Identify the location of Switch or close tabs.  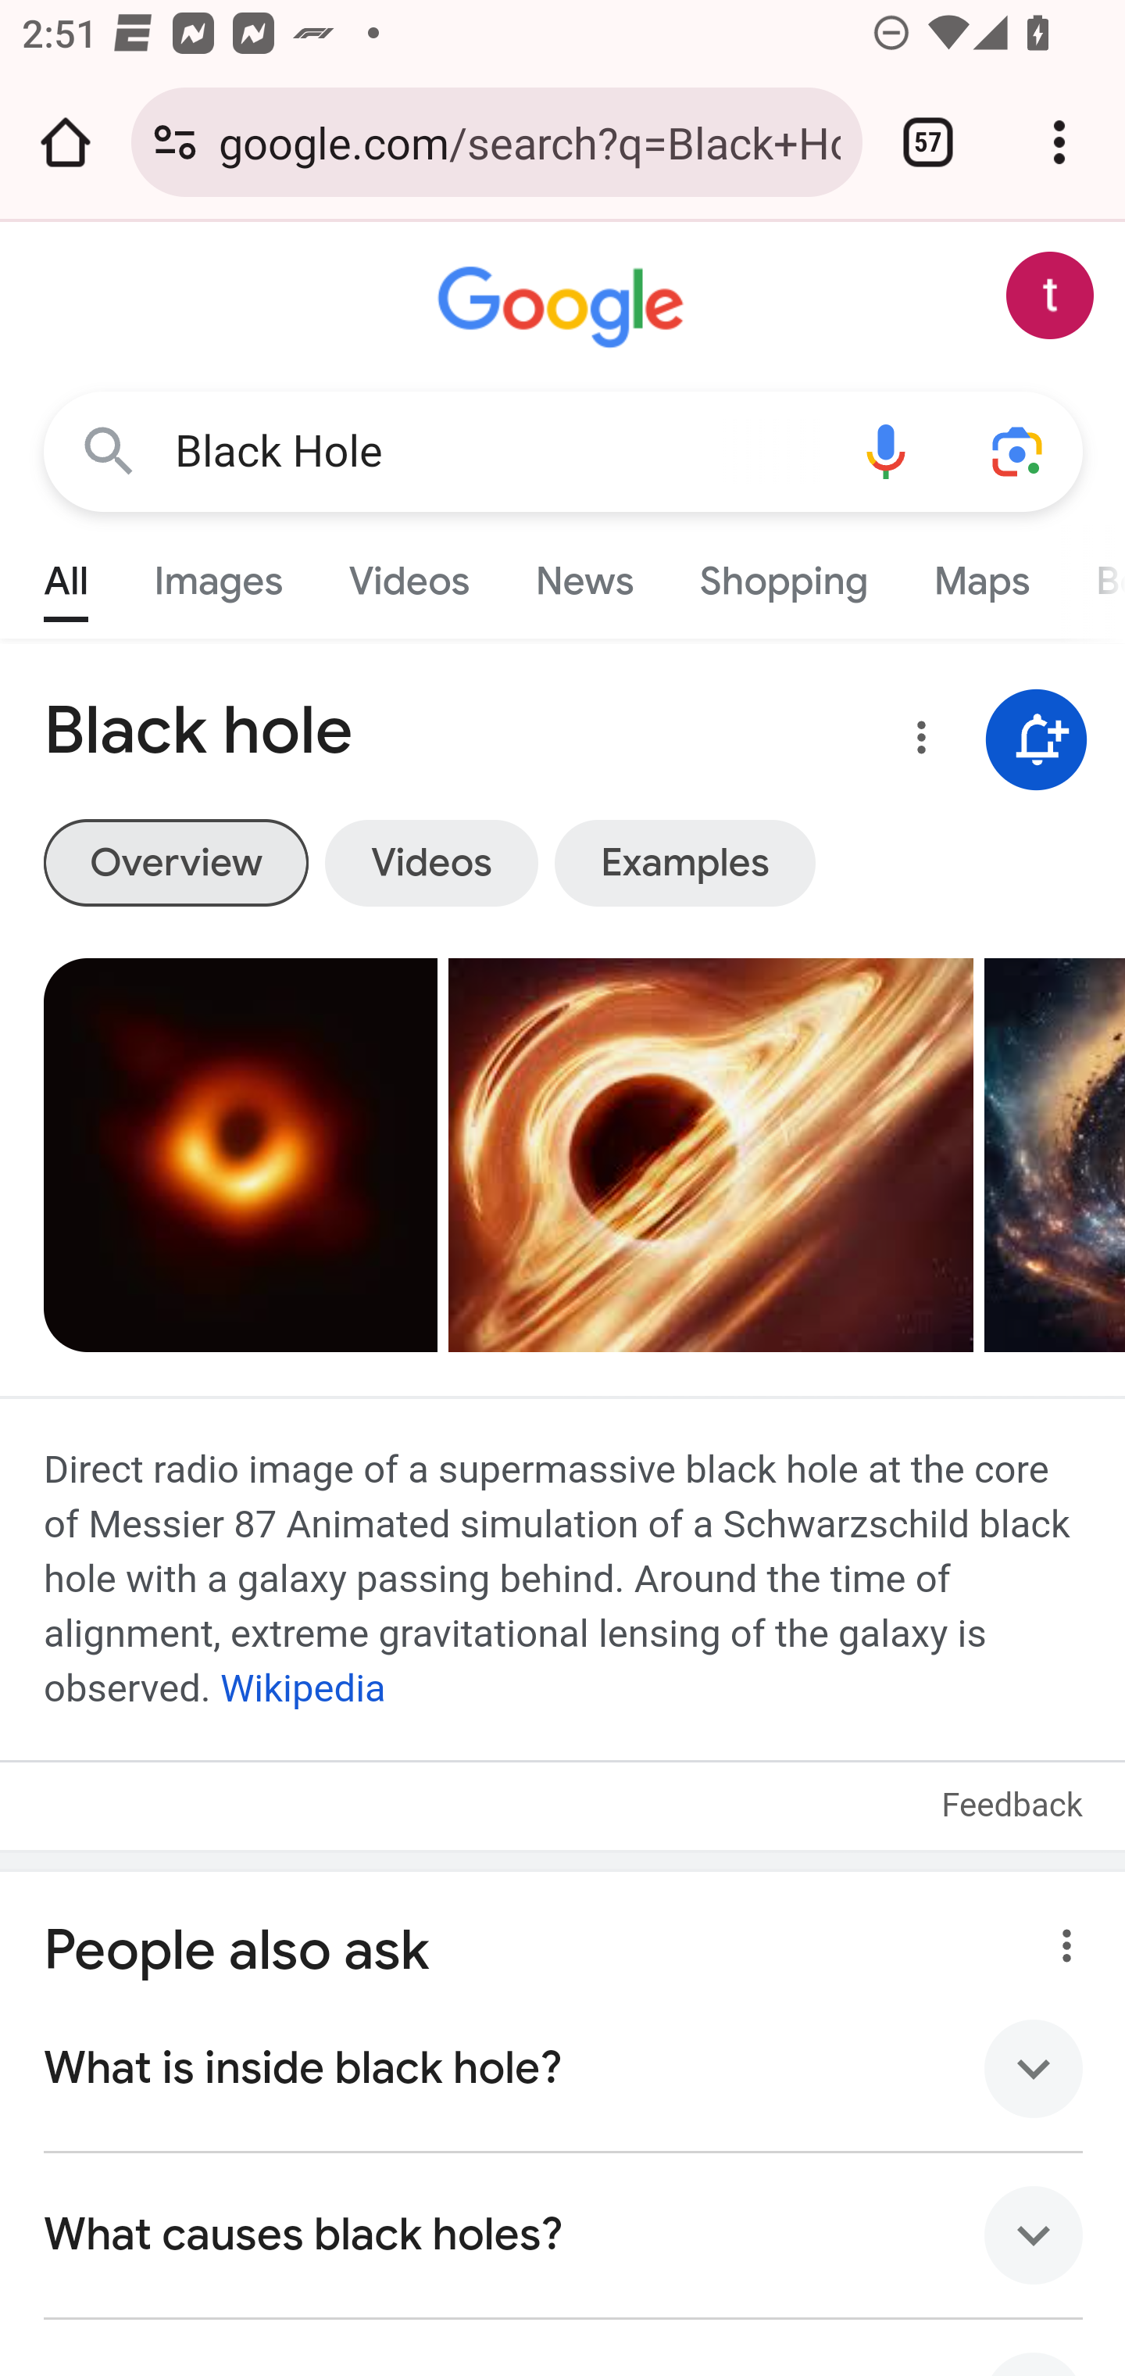
(928, 142).